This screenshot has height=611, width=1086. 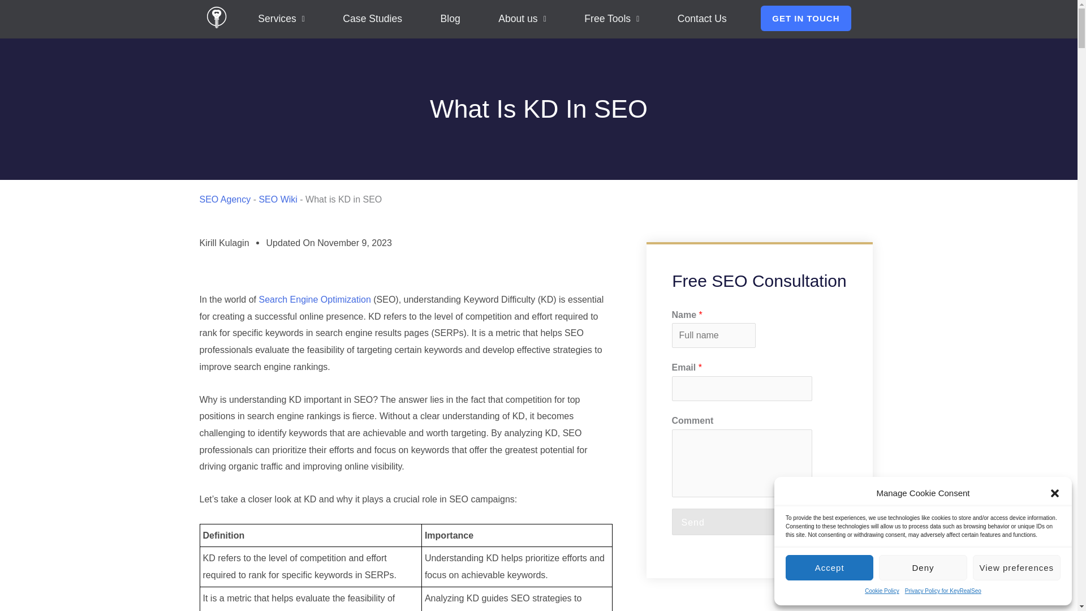 I want to click on Accept, so click(x=829, y=567).